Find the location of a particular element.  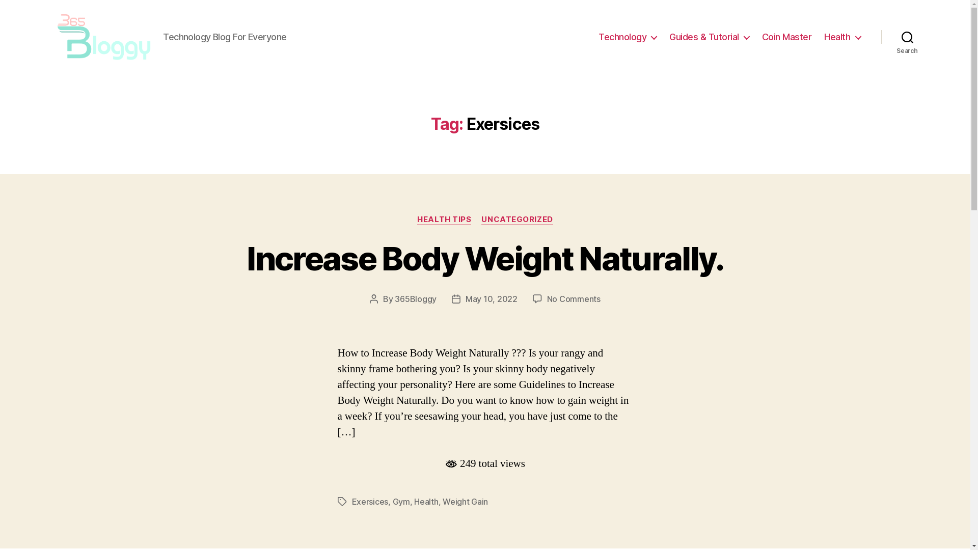

Guides & Tutorial is located at coordinates (709, 37).